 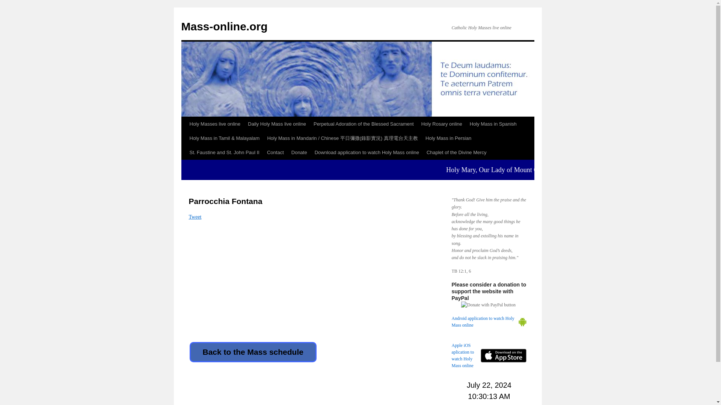 What do you see at coordinates (299, 152) in the screenshot?
I see `Donate` at bounding box center [299, 152].